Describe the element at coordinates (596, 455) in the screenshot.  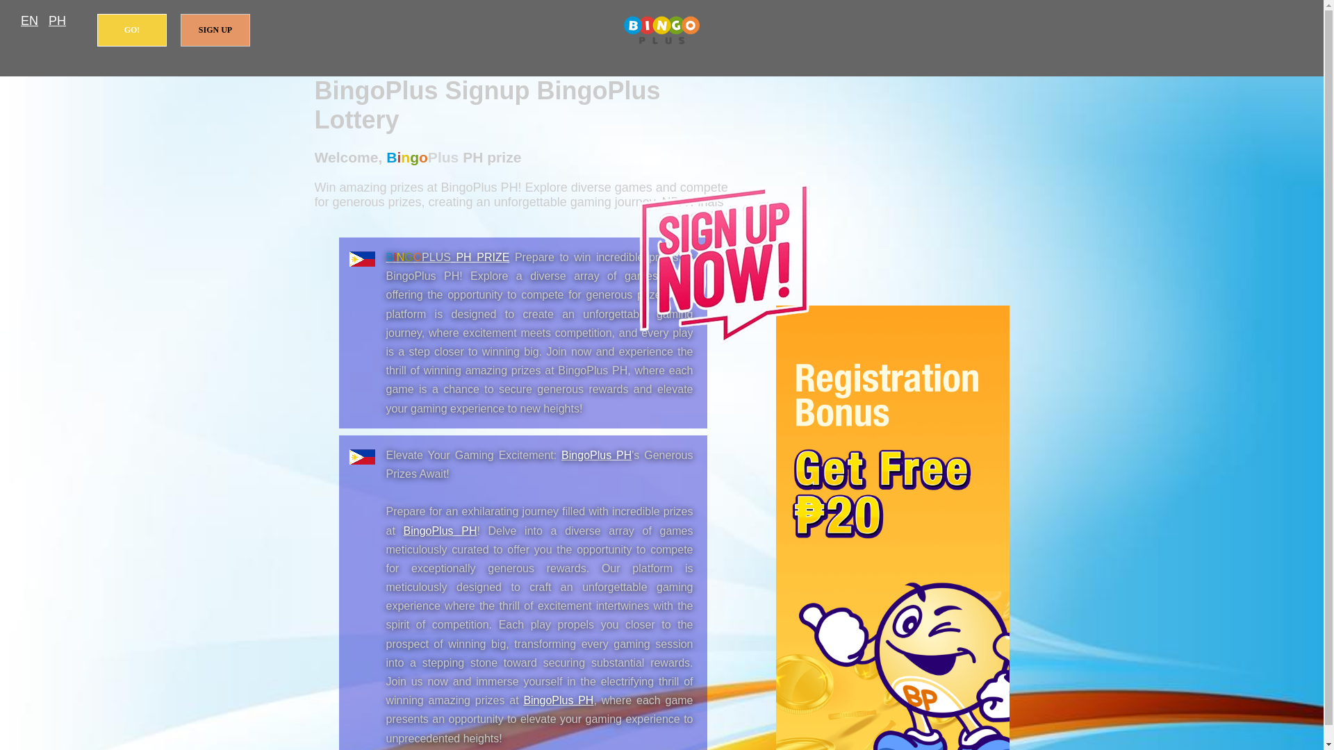
I see `BingoPlus PH` at that location.